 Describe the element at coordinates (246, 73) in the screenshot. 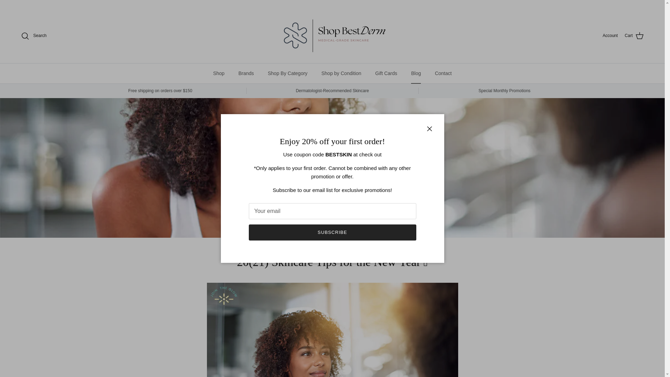

I see `Brands` at that location.